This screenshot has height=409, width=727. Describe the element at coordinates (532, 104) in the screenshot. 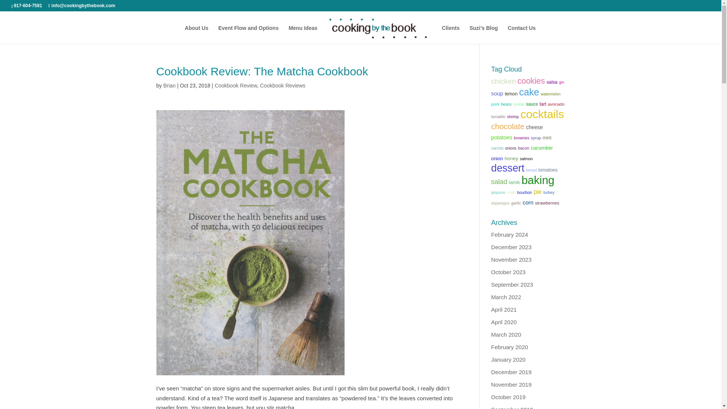

I see `41 topics` at that location.